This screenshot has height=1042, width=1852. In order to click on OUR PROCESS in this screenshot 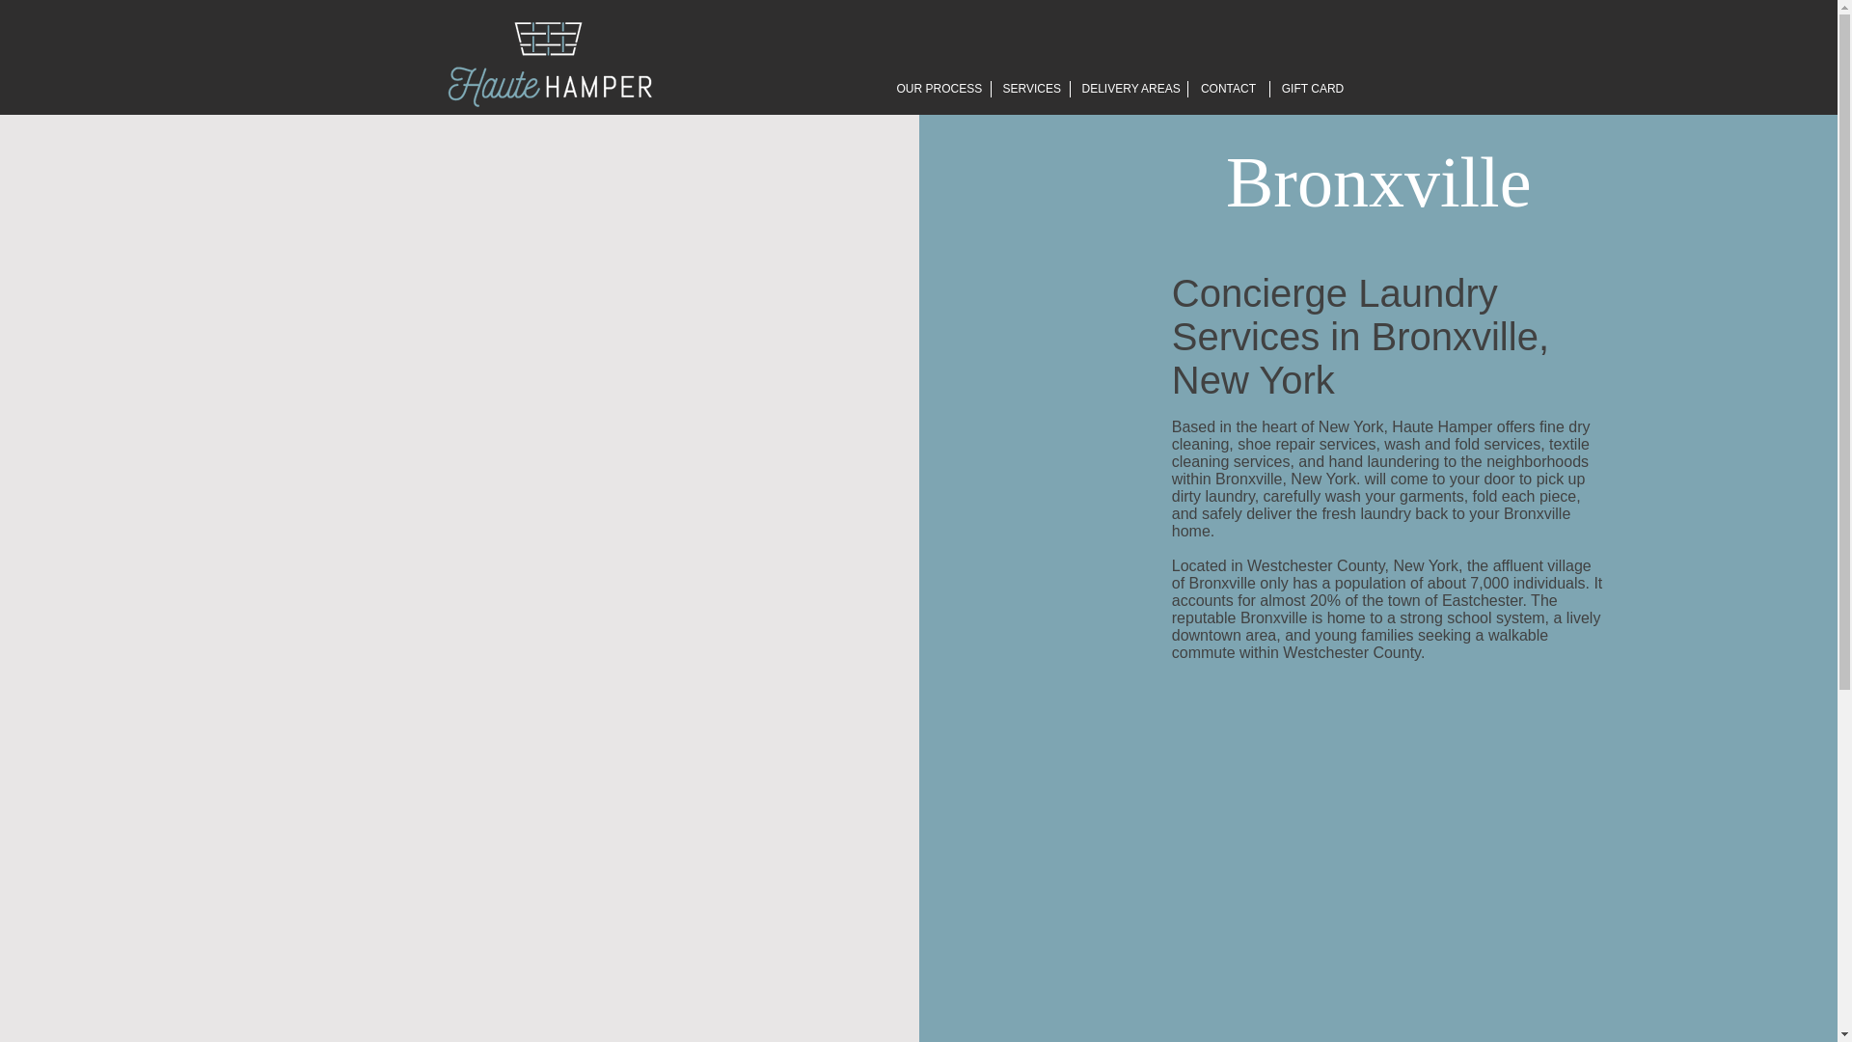, I will do `click(938, 89)`.